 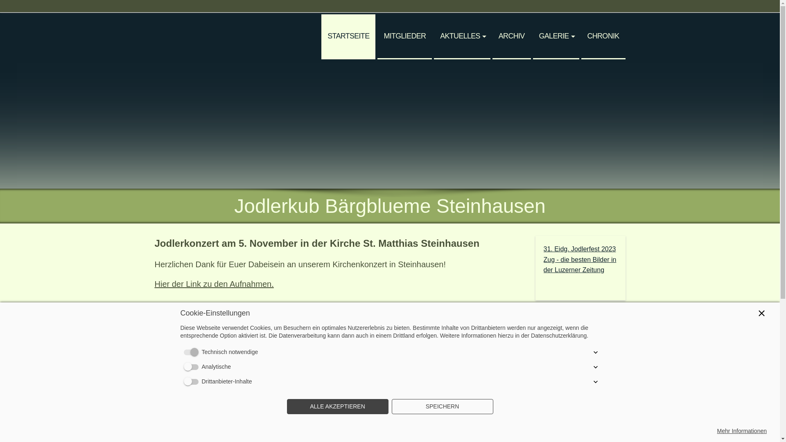 I want to click on Mehr Bilder ..., so click(x=180, y=389).